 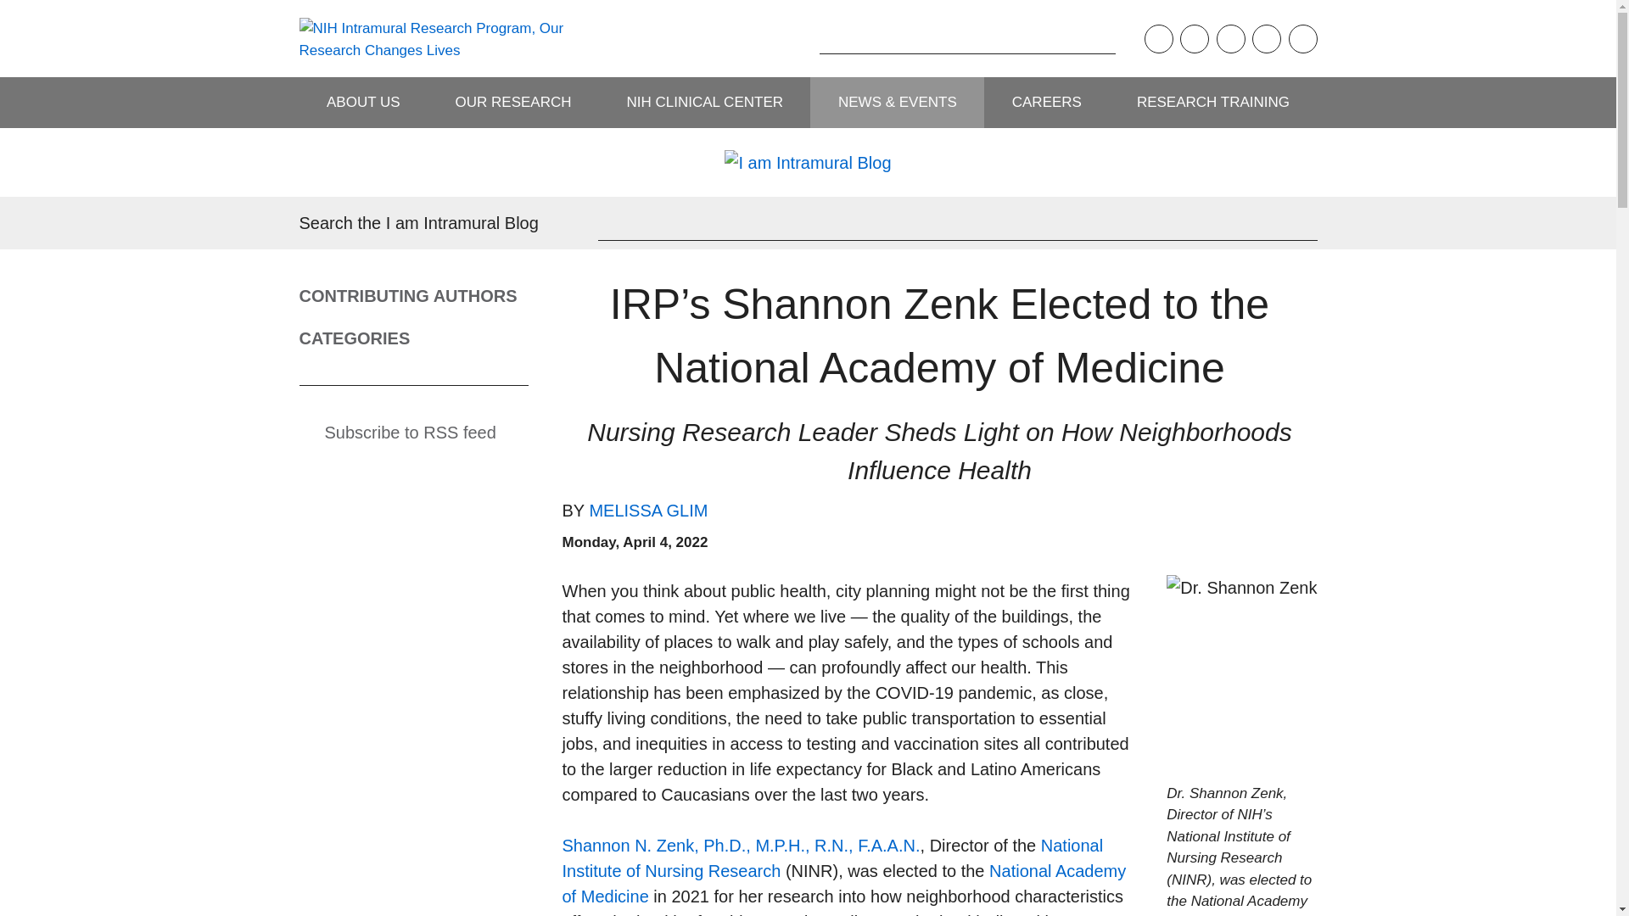 I want to click on Instagram, so click(x=1194, y=39).